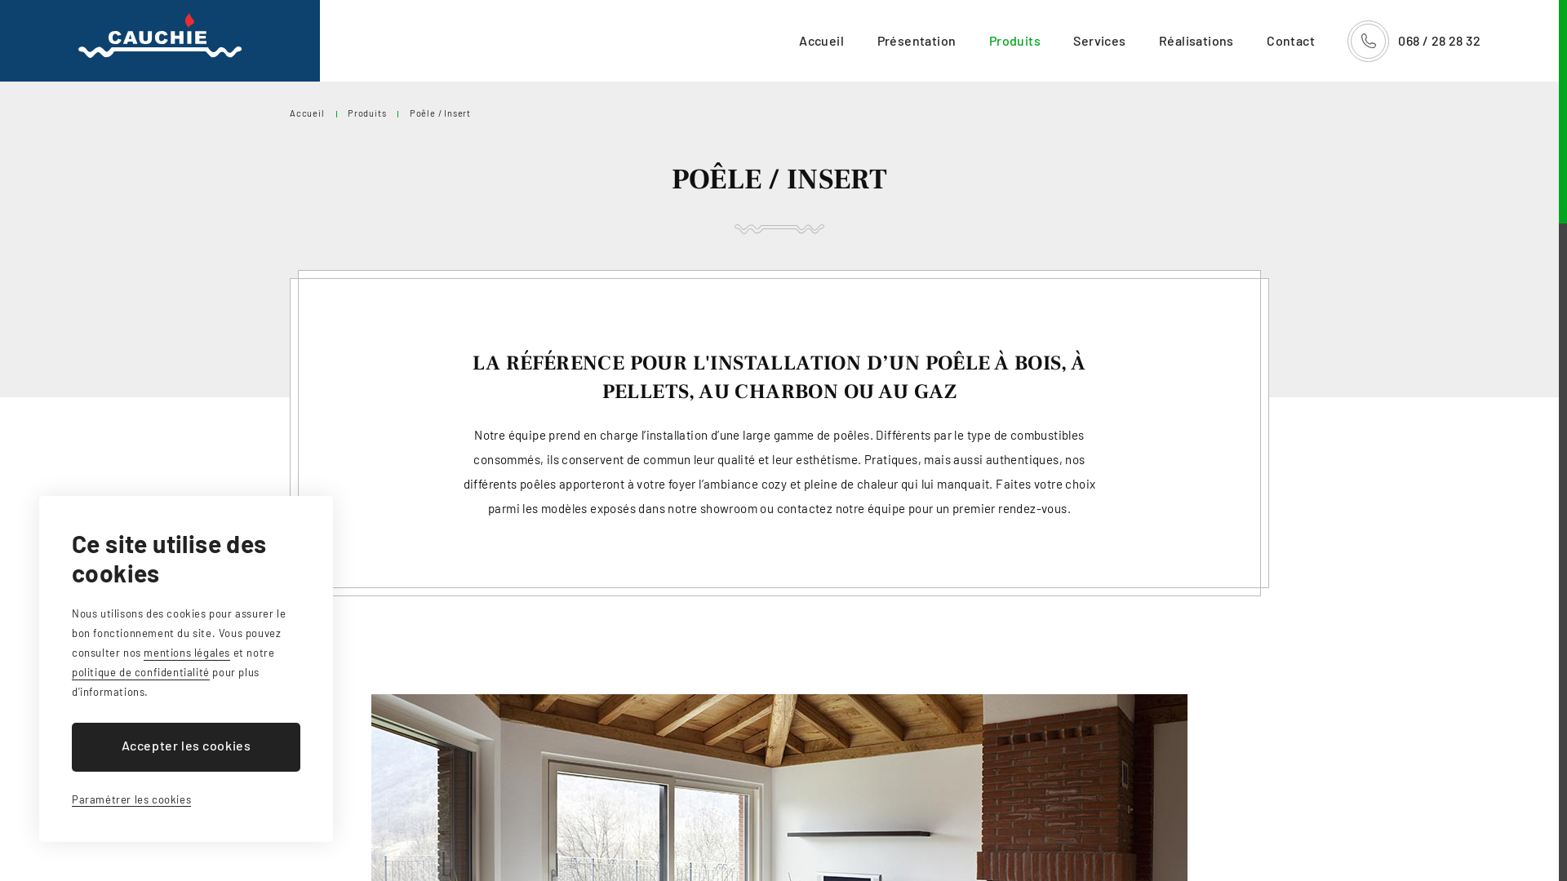 The width and height of the screenshot is (1567, 881). Describe the element at coordinates (160, 36) in the screenshot. I see `Accueil` at that location.